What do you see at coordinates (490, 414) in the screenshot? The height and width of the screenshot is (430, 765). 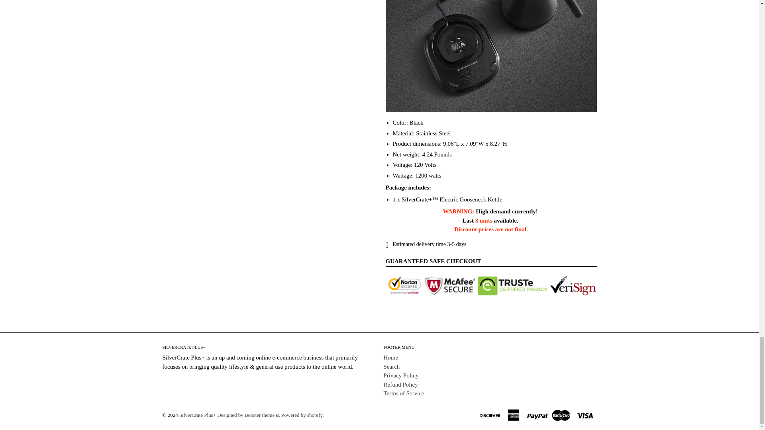 I see `discover` at bounding box center [490, 414].